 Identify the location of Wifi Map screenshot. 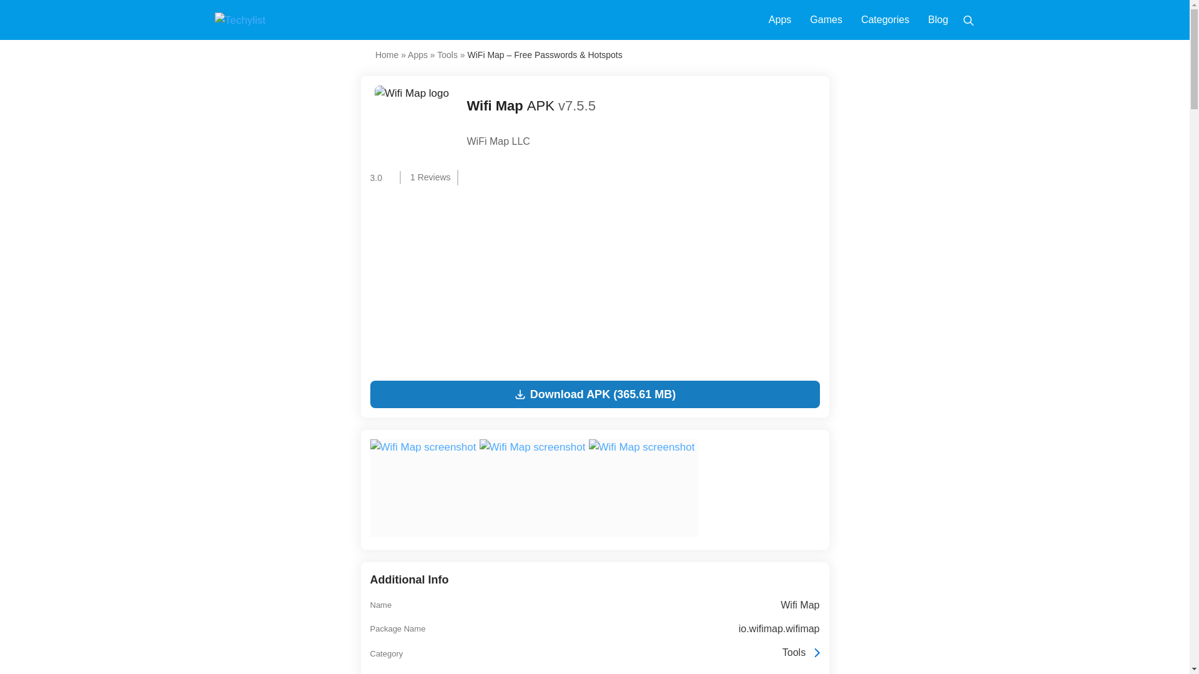
(643, 488).